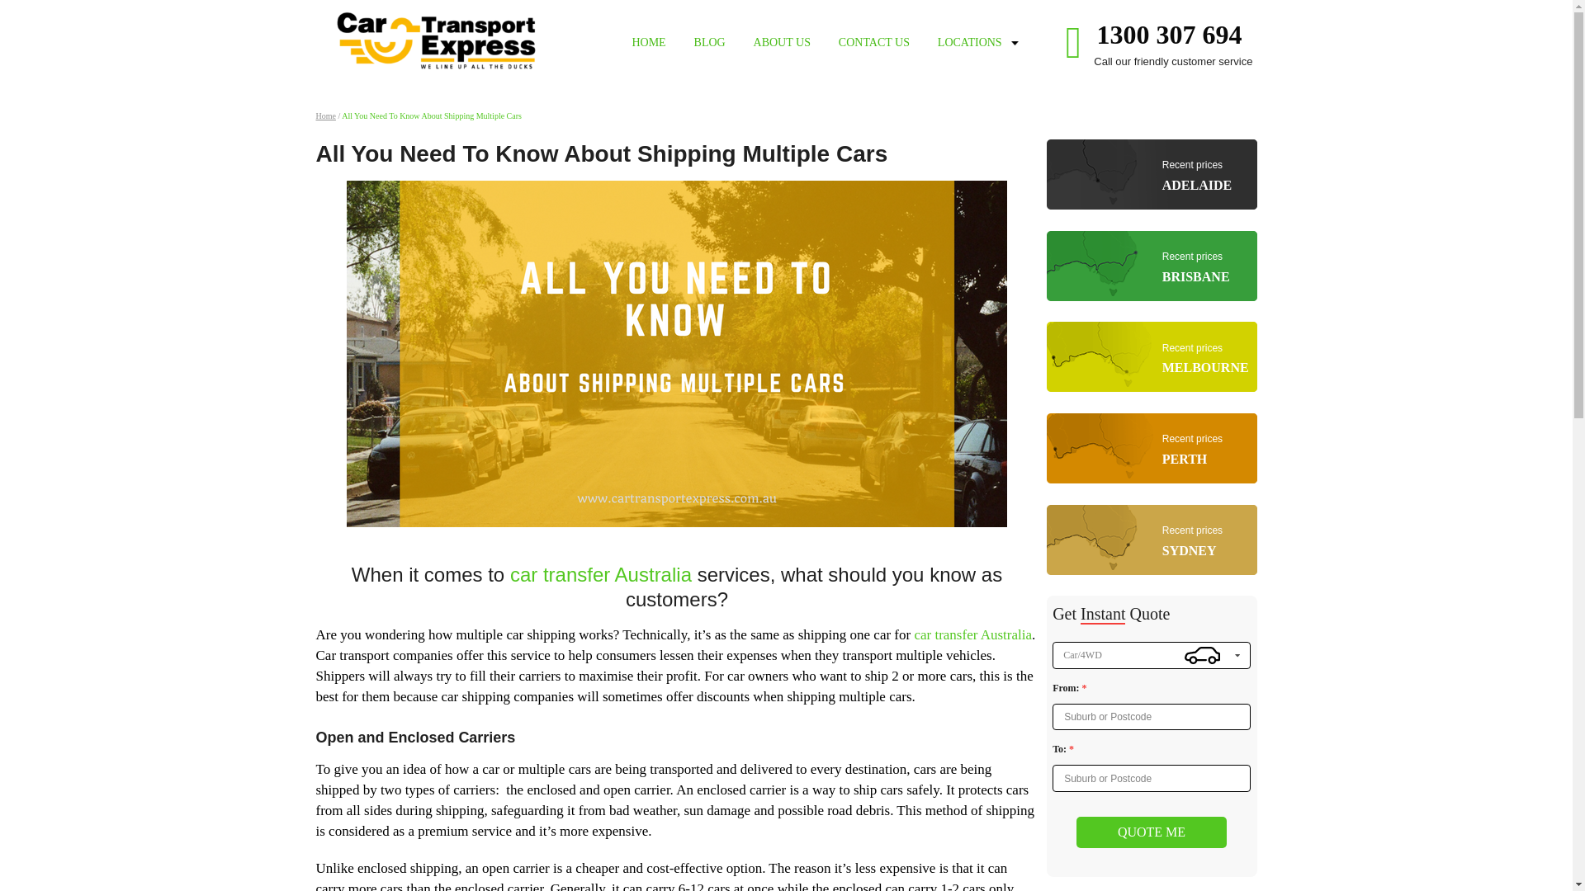 The height and width of the screenshot is (891, 1585). I want to click on BLOG, so click(1151, 177).